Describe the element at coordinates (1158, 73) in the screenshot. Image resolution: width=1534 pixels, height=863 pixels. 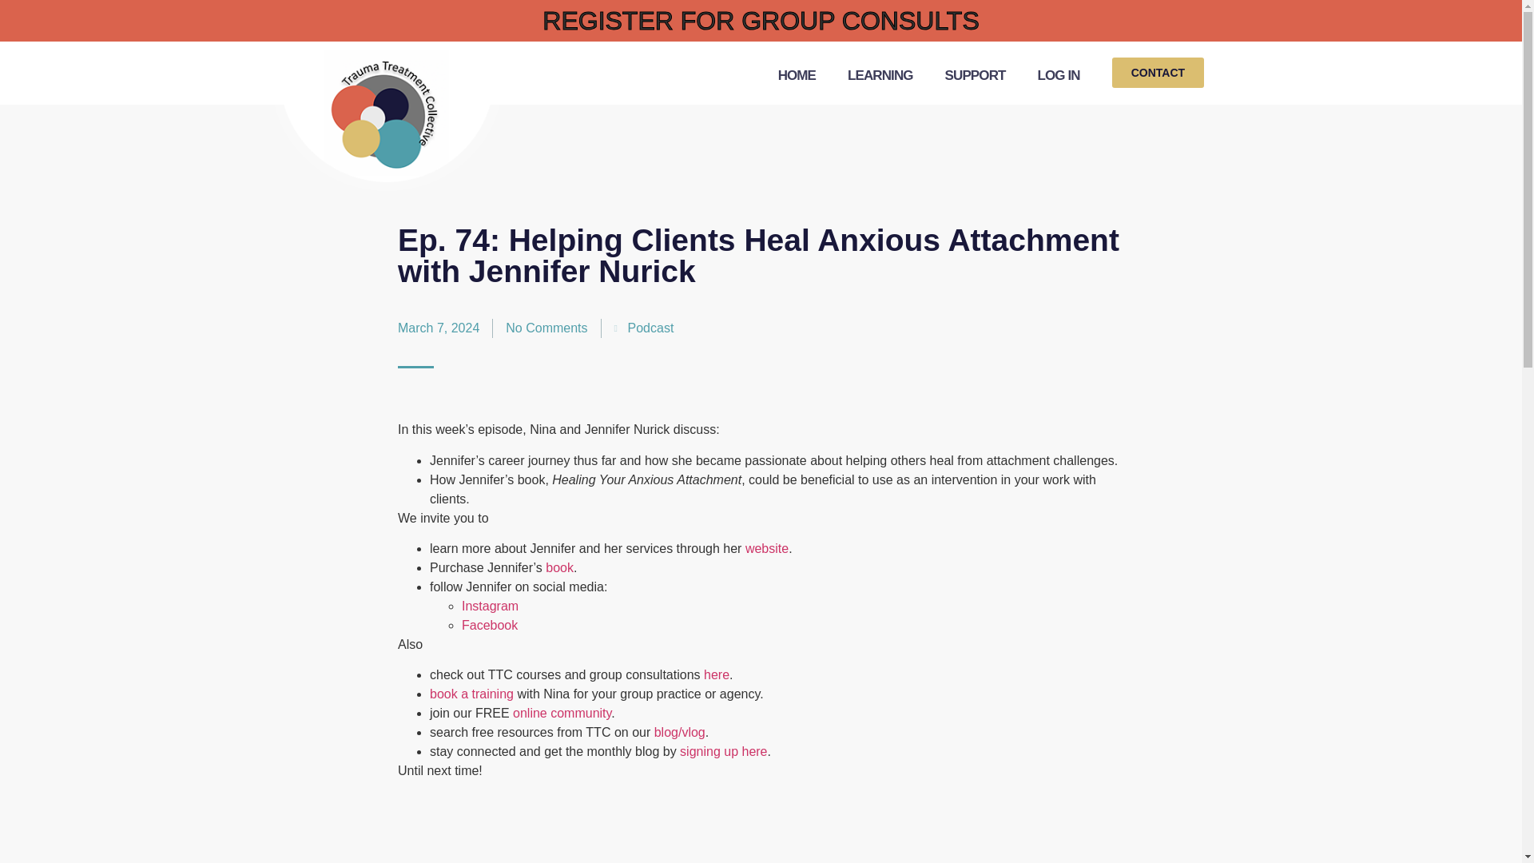
I see `CONTACT` at that location.